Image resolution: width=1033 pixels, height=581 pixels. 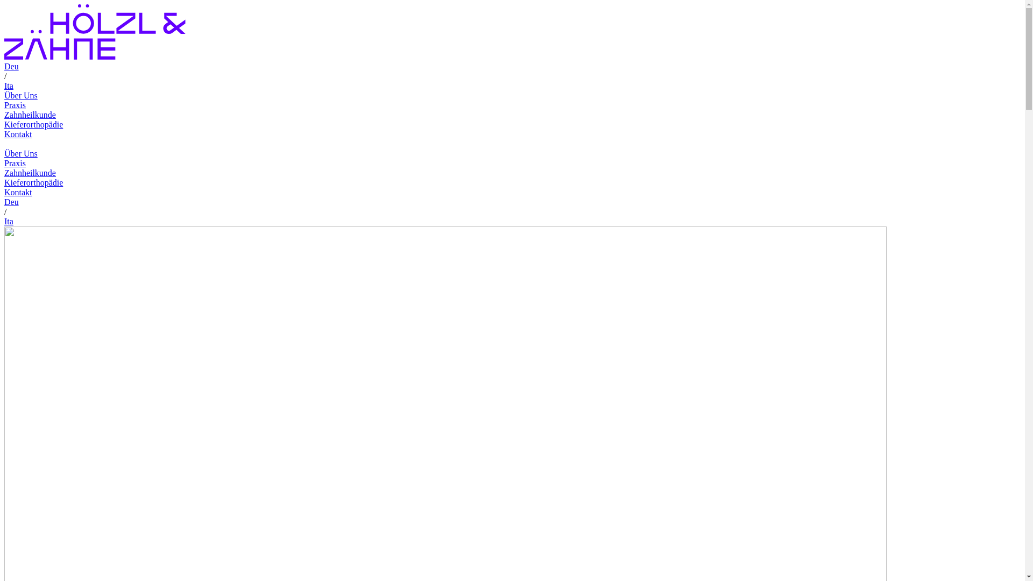 I want to click on Zahnheilkunde, so click(x=30, y=115).